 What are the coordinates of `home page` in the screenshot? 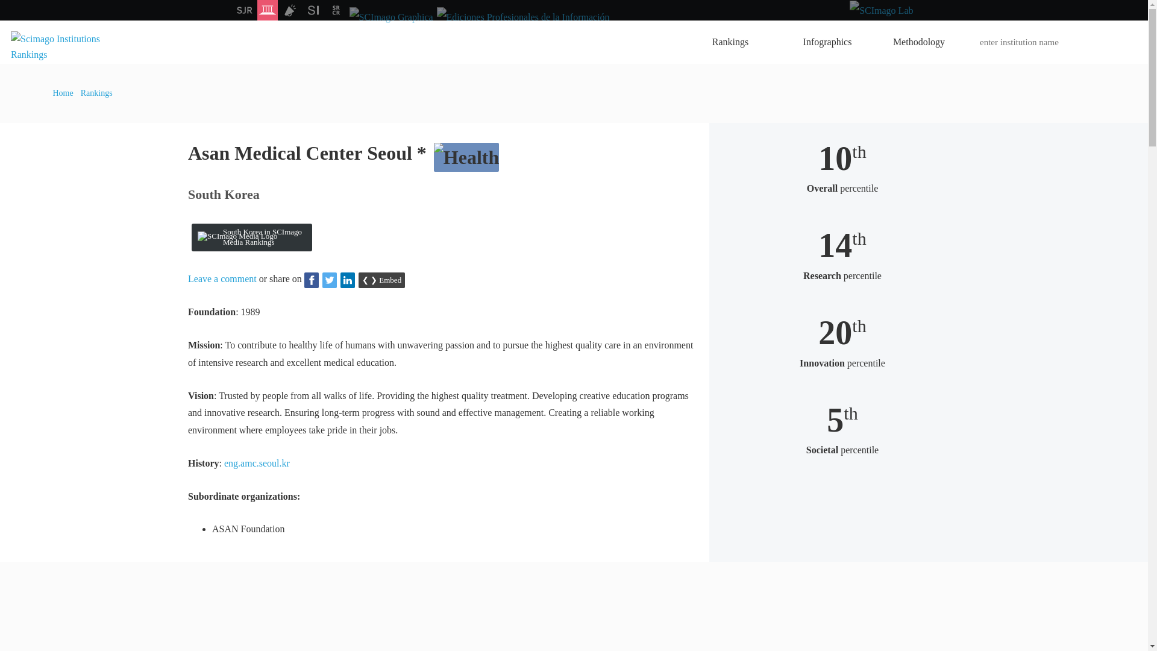 It's located at (61, 54).